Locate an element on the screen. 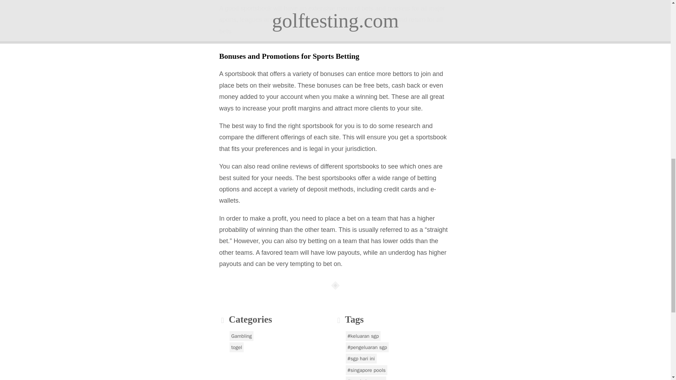 The image size is (676, 380). togel is located at coordinates (237, 347).